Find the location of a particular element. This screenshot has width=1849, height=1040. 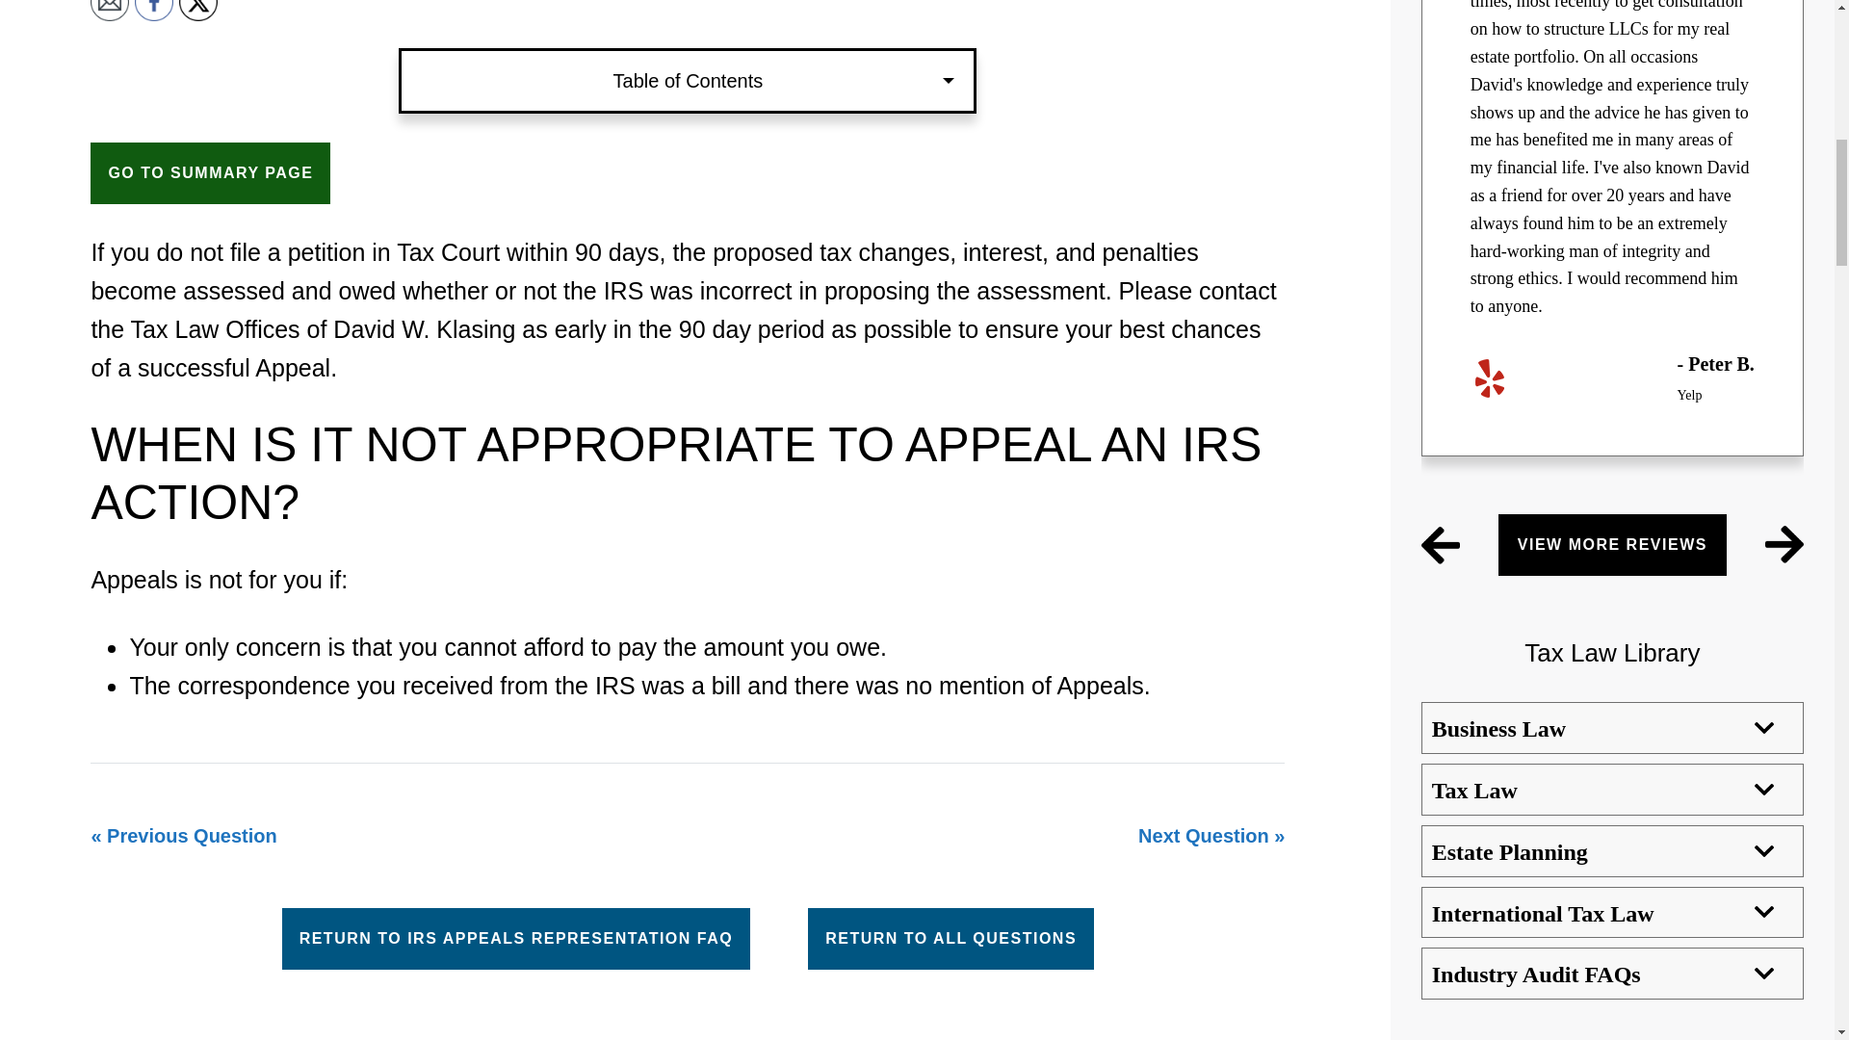

Facebook is located at coordinates (154, 10).